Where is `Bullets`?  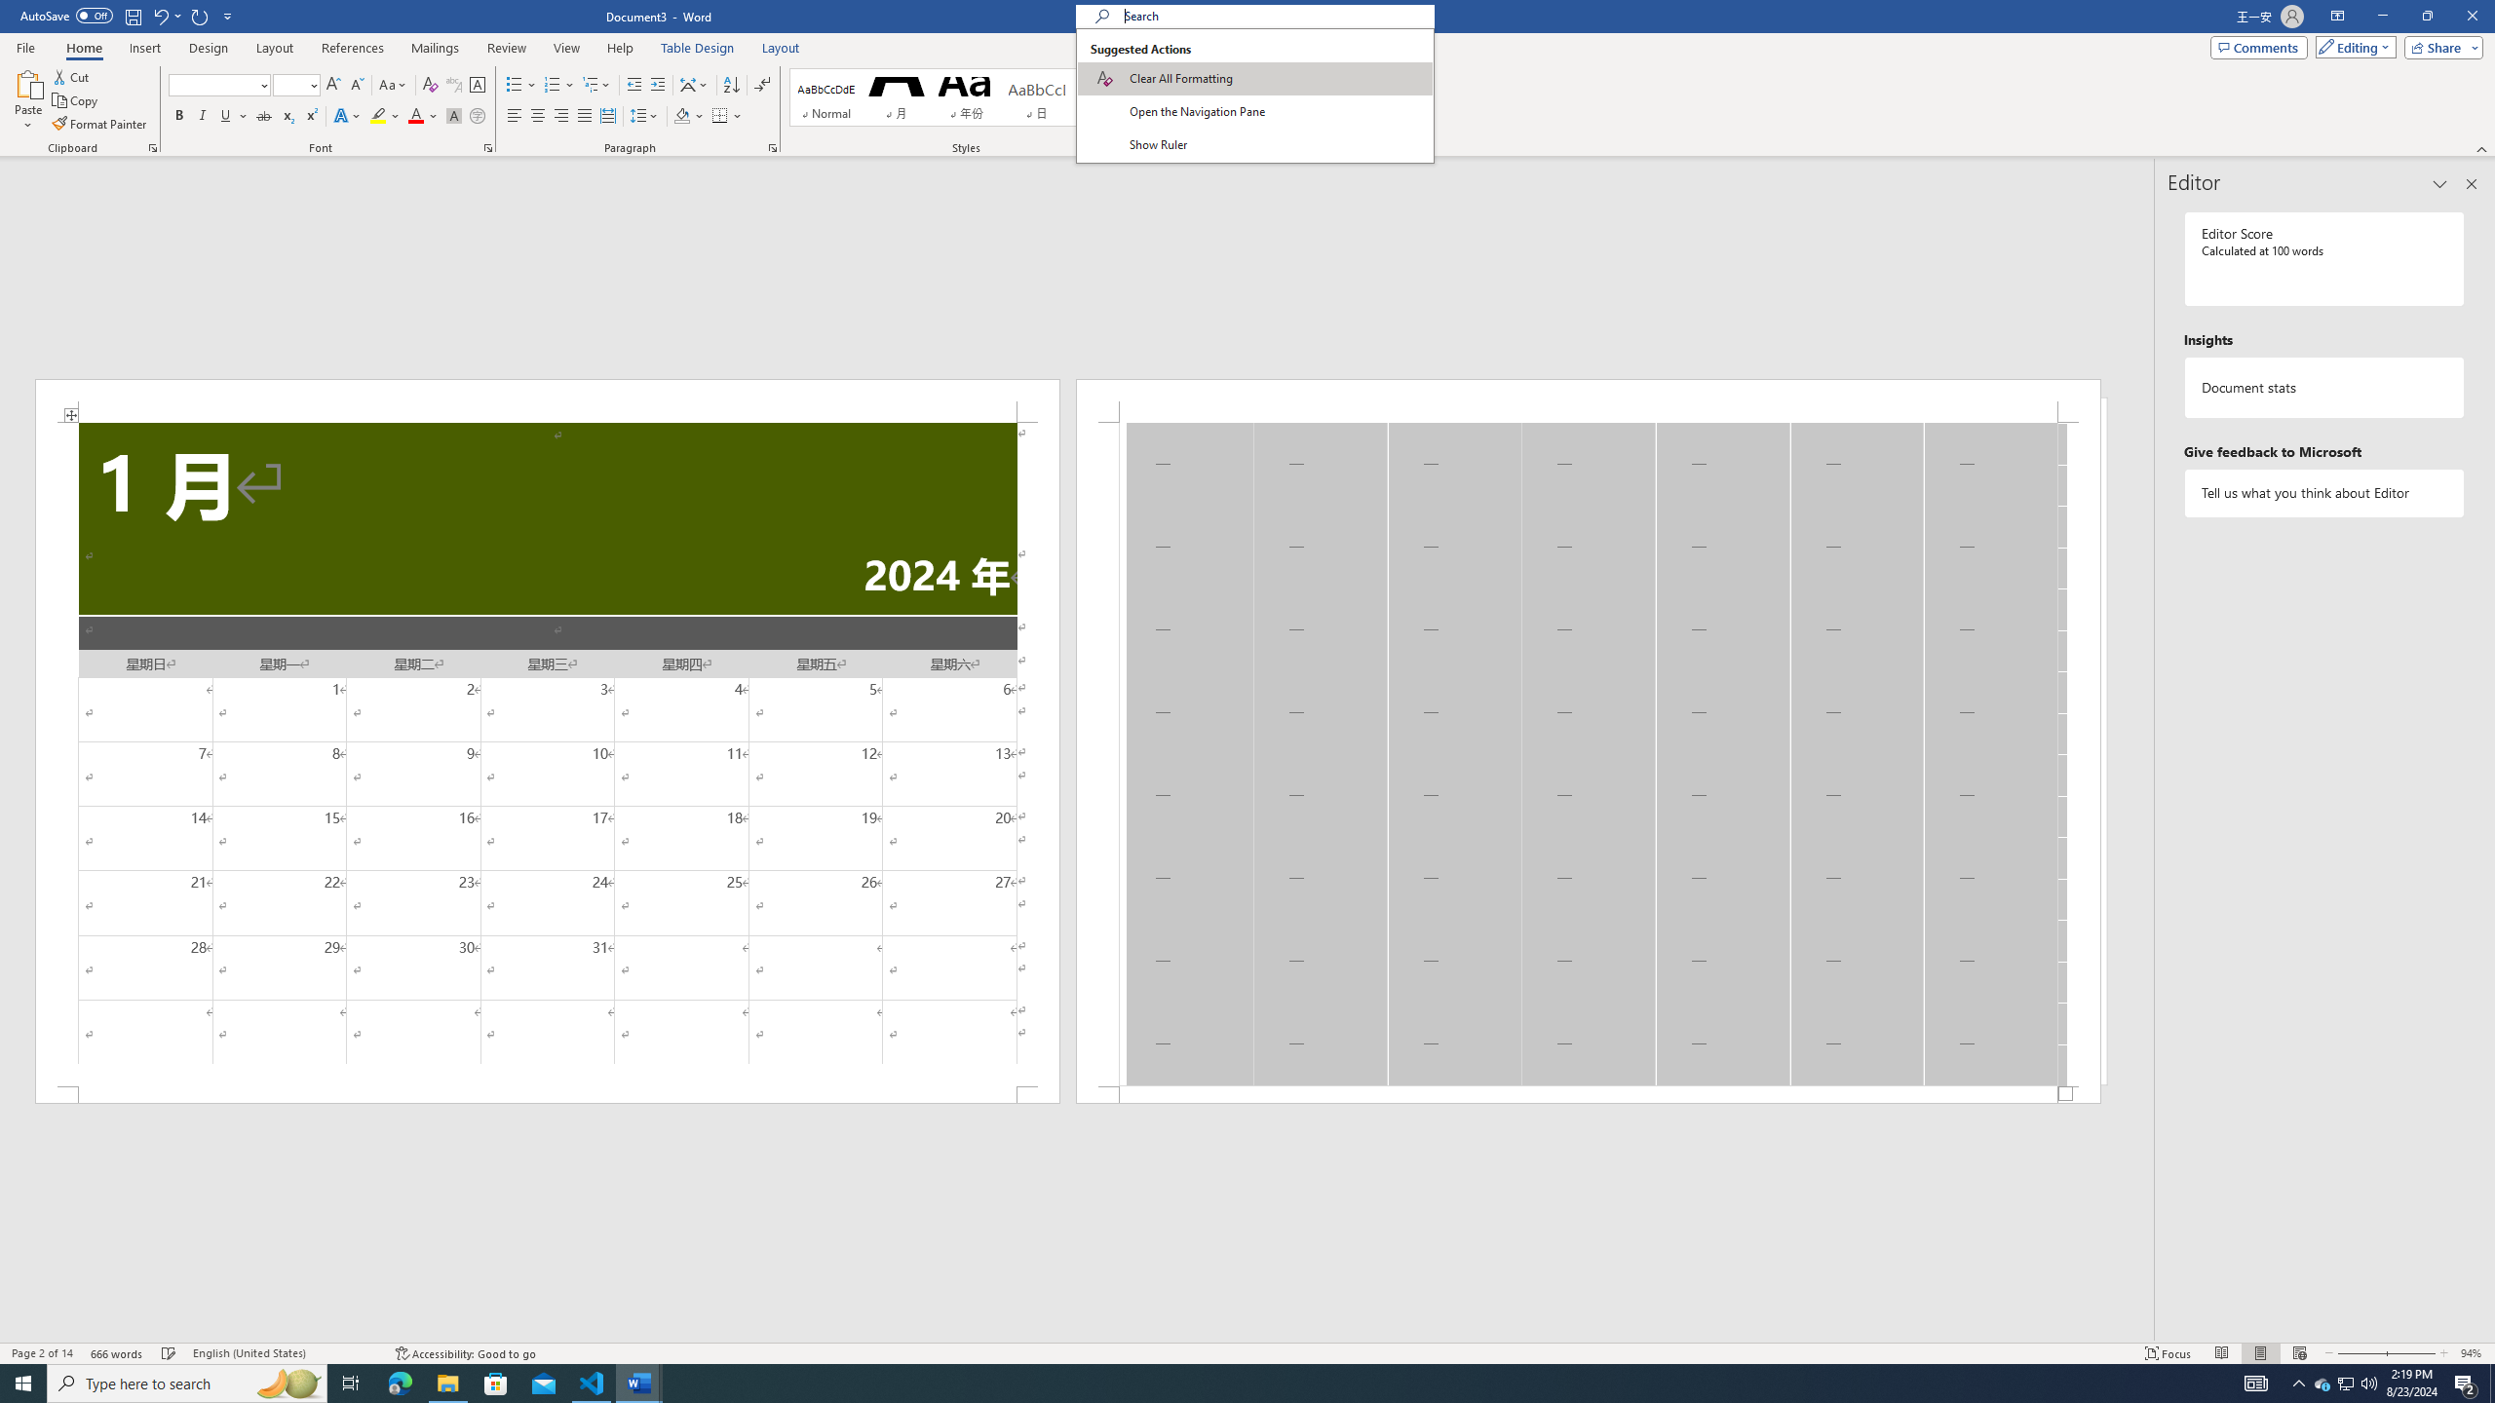 Bullets is located at coordinates (515, 86).